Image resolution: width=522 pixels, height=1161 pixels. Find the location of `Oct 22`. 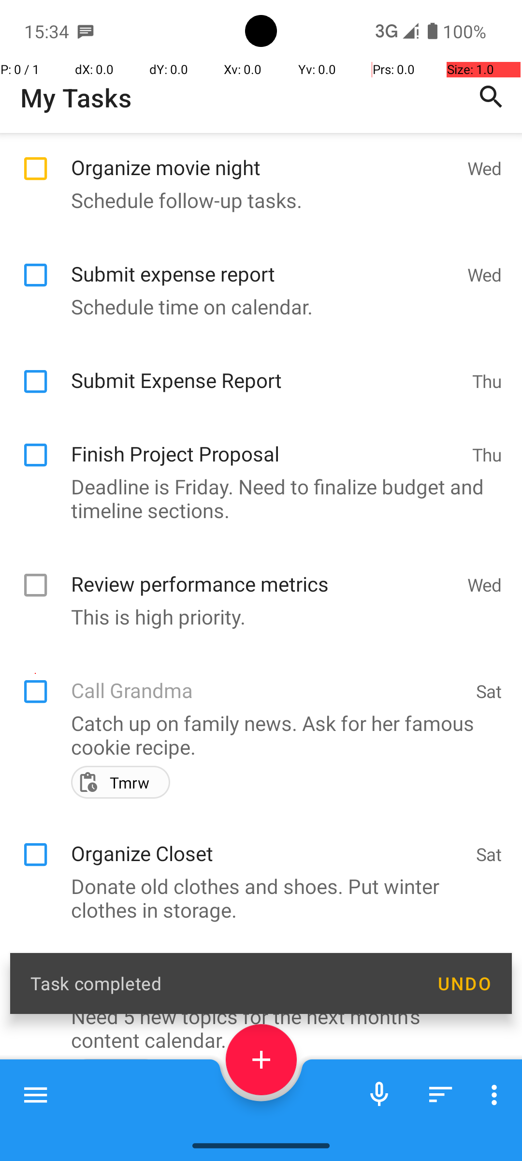

Oct 22 is located at coordinates (477, 1123).